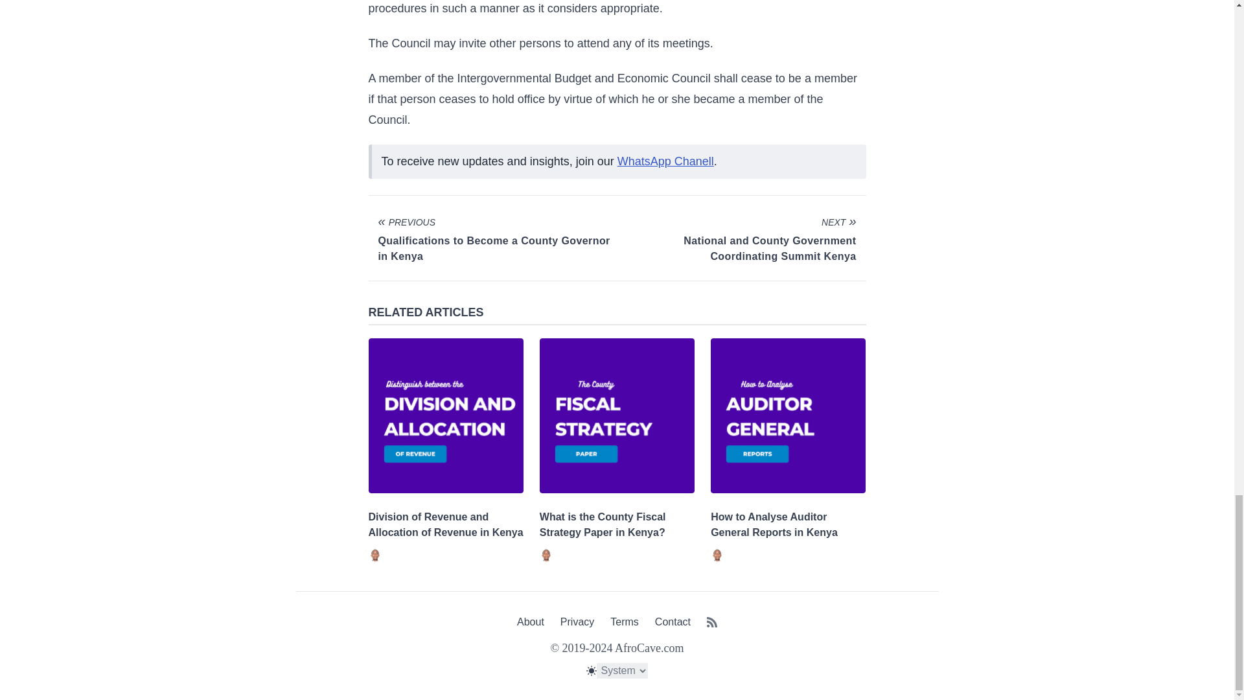 Image resolution: width=1244 pixels, height=700 pixels. Describe the element at coordinates (577, 622) in the screenshot. I see `Privacy` at that location.